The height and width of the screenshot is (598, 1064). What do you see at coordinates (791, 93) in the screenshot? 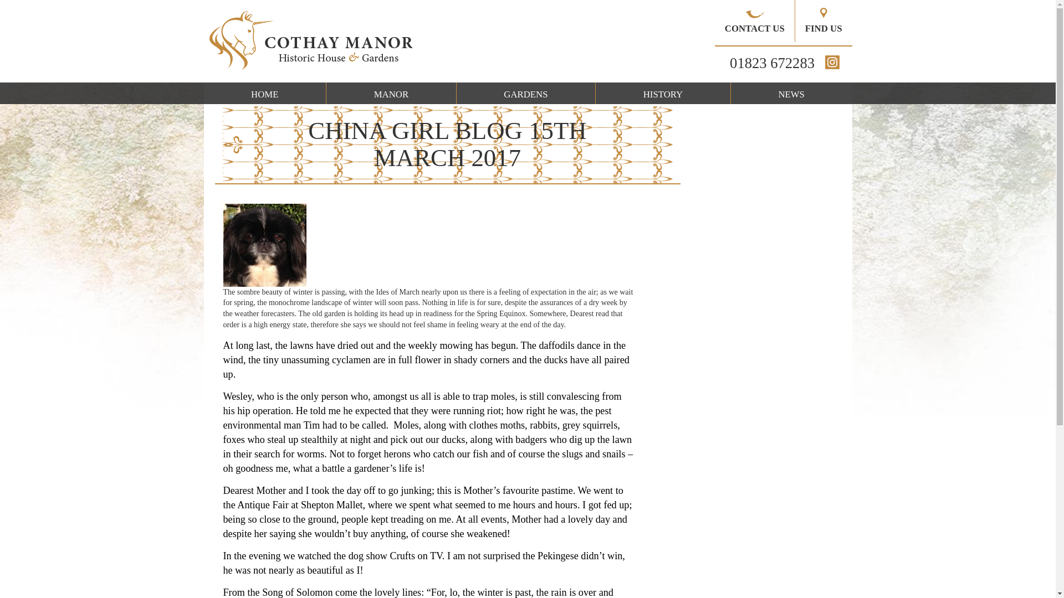
I see `NEWS` at bounding box center [791, 93].